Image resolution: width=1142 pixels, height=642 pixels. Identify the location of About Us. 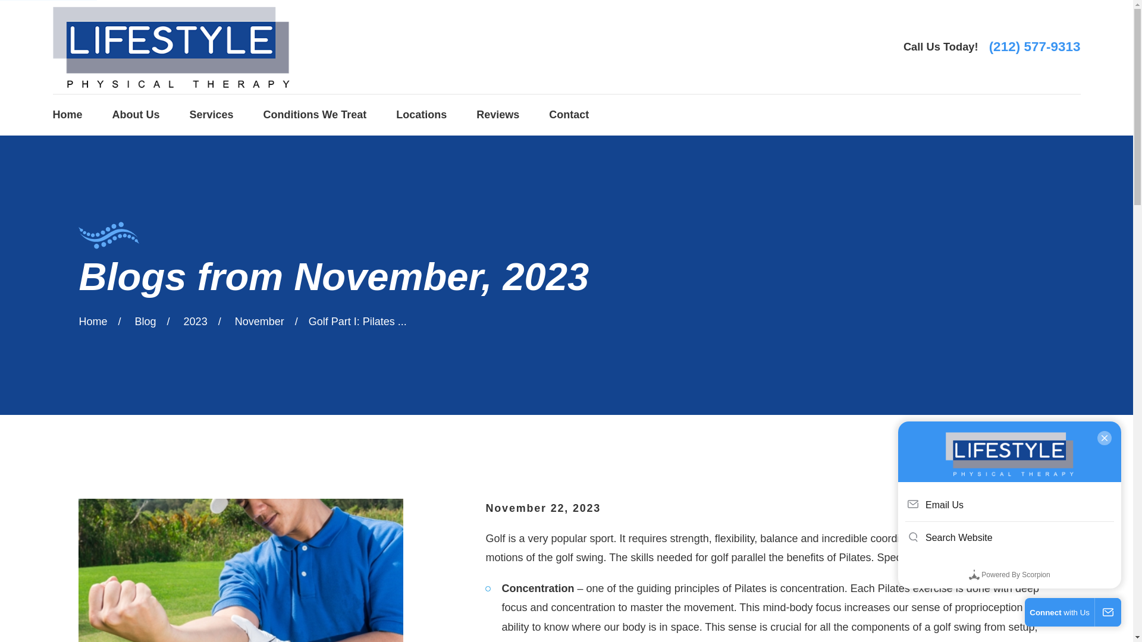
(136, 115).